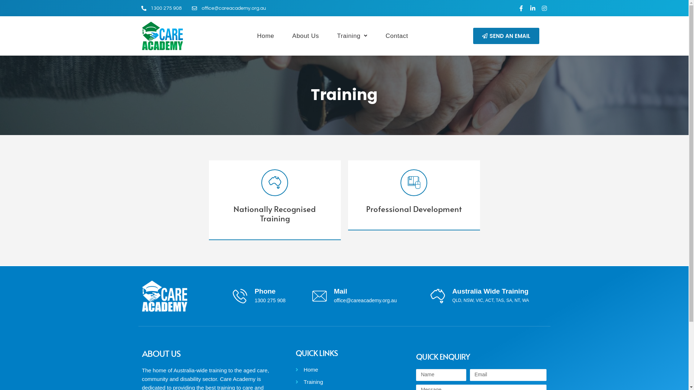  Describe the element at coordinates (352, 36) in the screenshot. I see `Training` at that location.